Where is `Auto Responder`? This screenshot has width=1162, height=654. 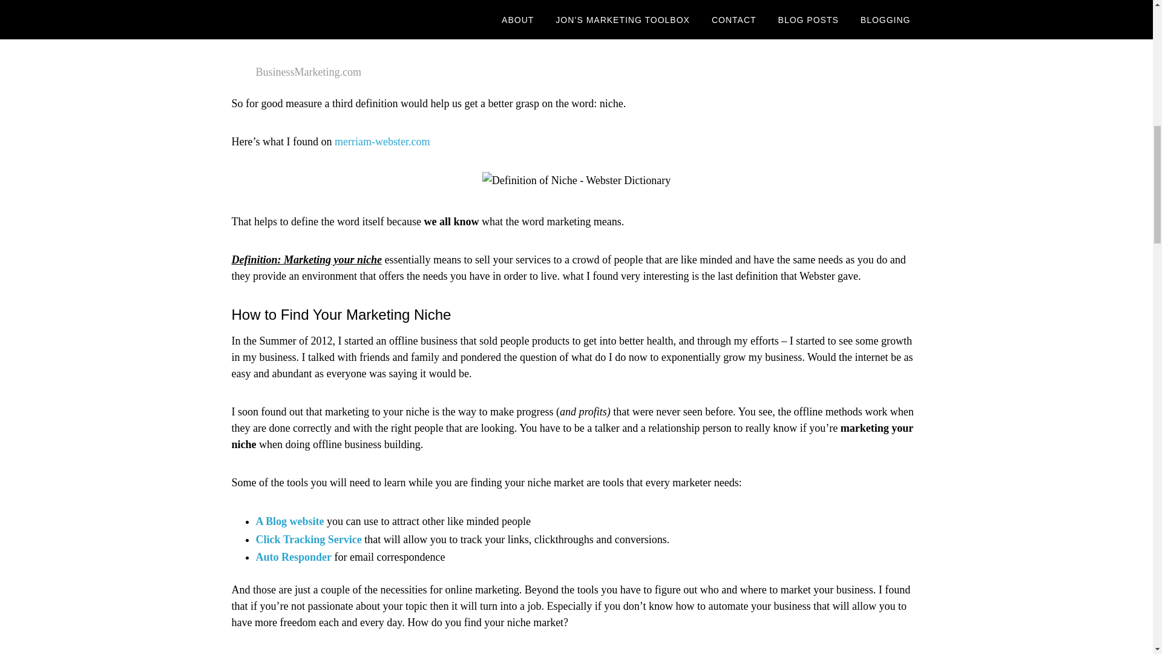
Auto Responder is located at coordinates (293, 557).